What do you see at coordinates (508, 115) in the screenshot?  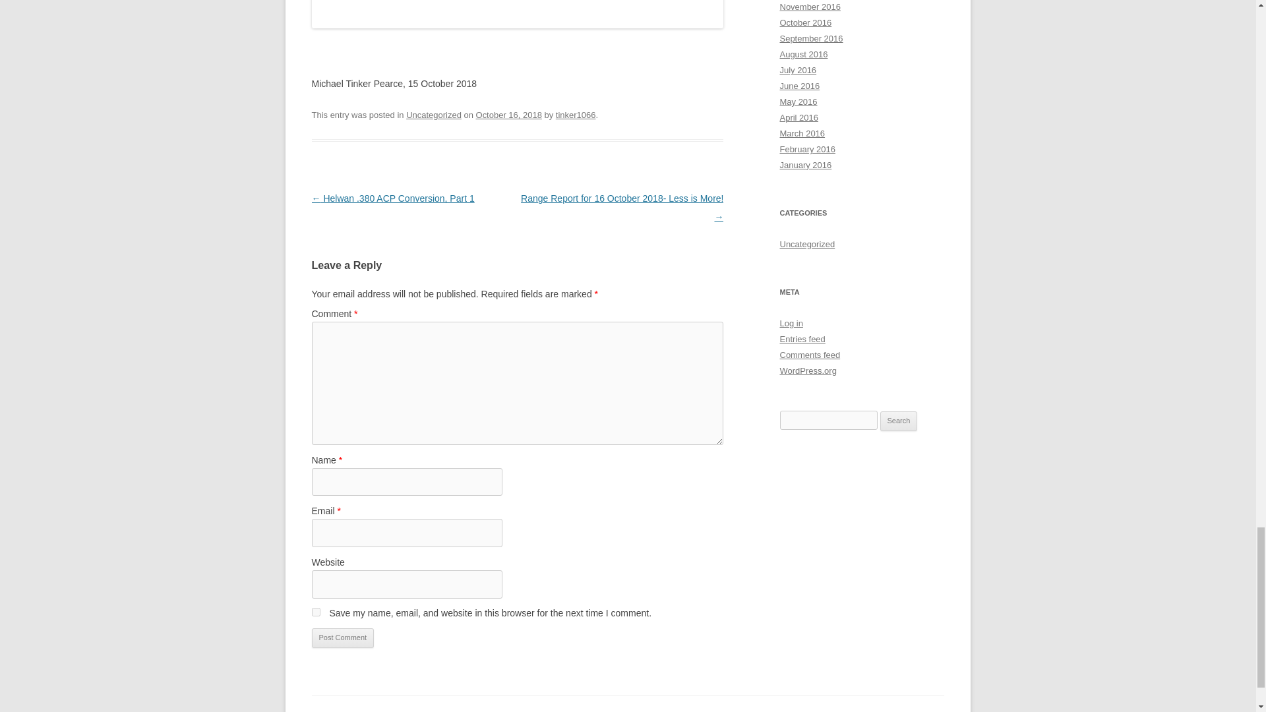 I see `October 16, 2018` at bounding box center [508, 115].